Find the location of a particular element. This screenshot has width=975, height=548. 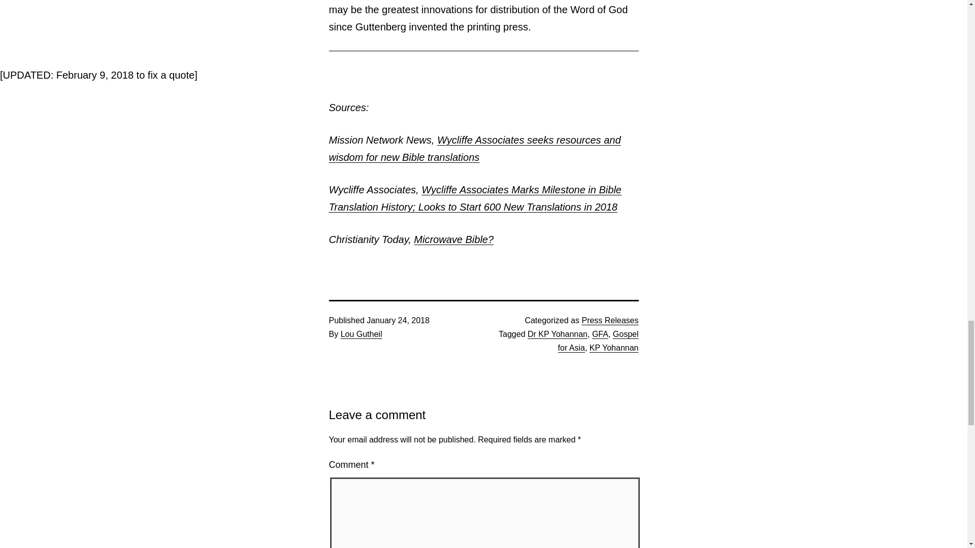

Gospel for Asia is located at coordinates (598, 341).